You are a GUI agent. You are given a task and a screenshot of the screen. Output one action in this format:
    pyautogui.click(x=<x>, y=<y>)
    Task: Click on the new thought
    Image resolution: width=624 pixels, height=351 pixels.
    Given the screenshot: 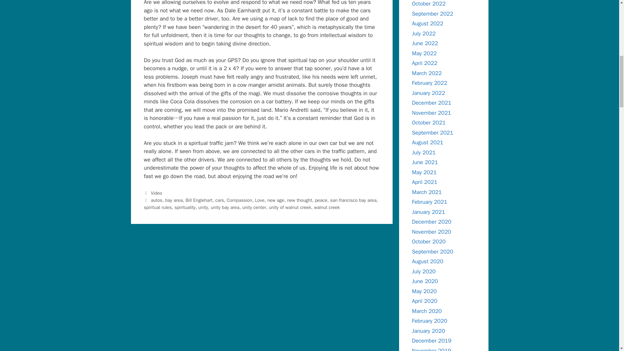 What is the action you would take?
    pyautogui.click(x=300, y=200)
    